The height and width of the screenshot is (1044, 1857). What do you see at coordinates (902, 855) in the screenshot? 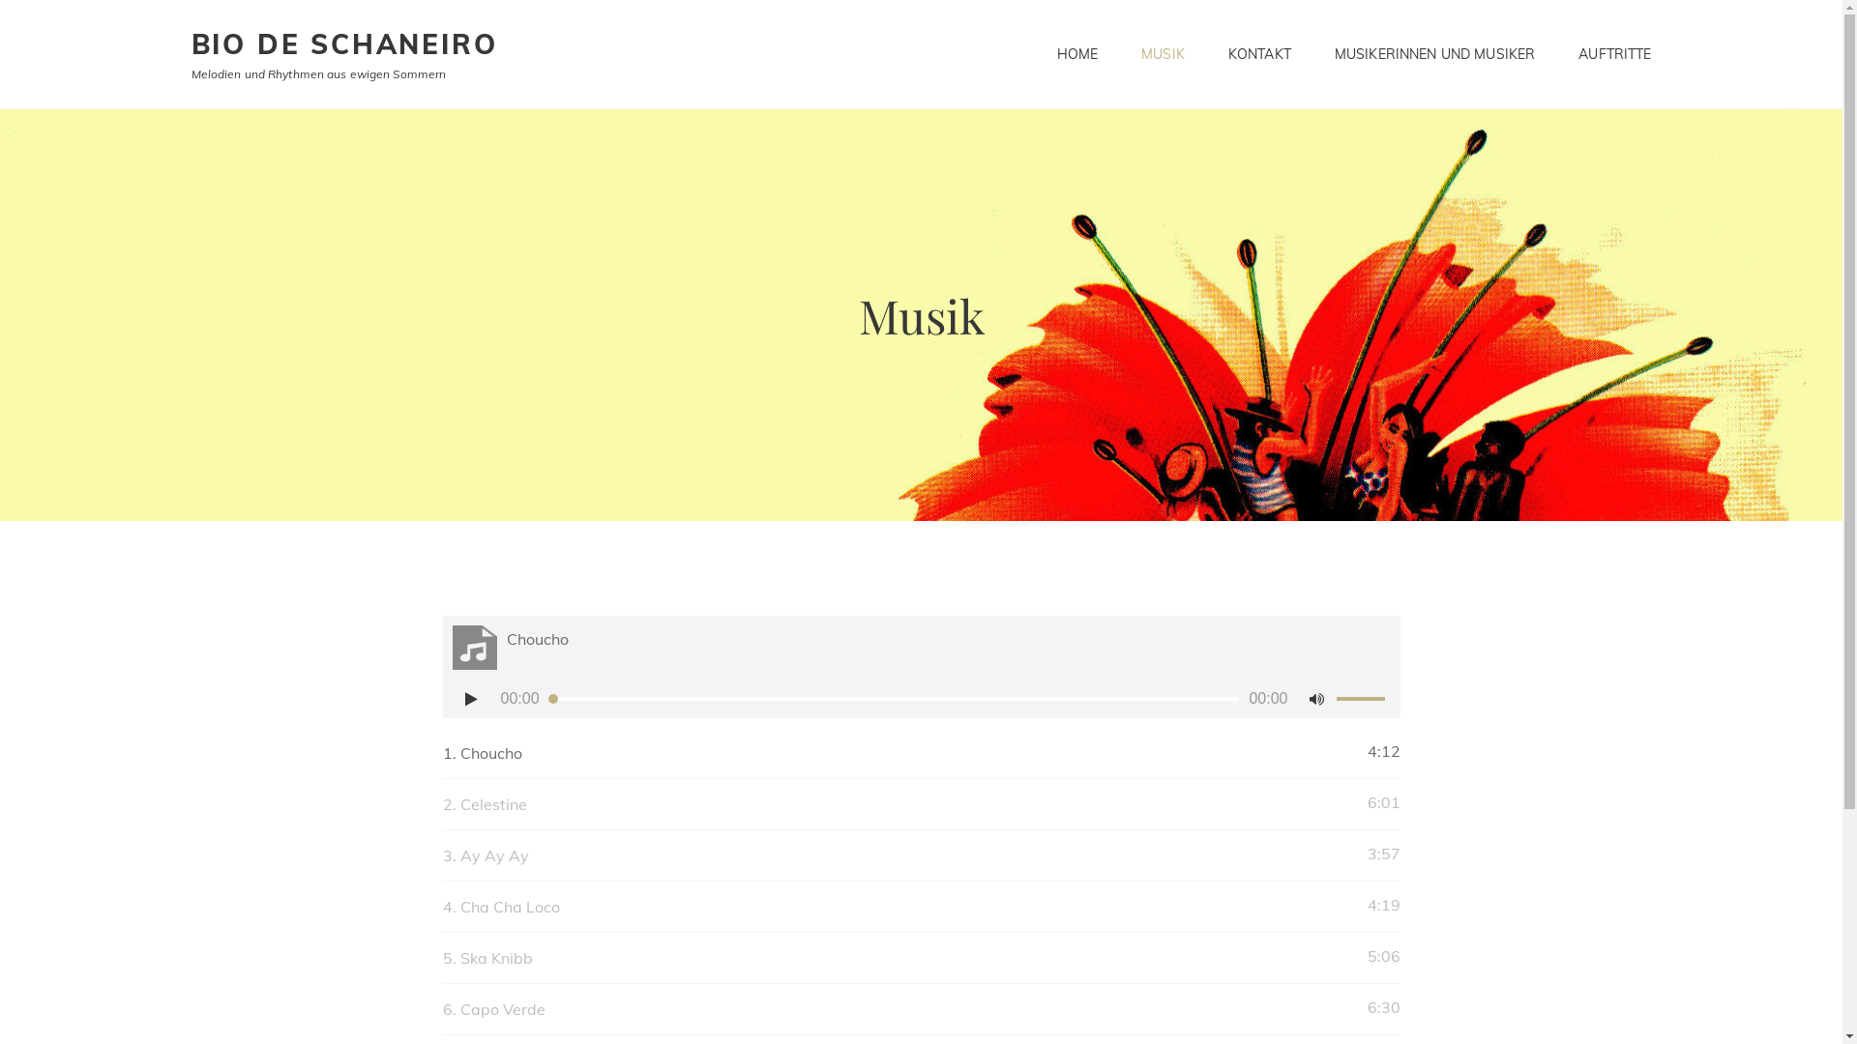
I see `3. Ay Ay Ay` at bounding box center [902, 855].